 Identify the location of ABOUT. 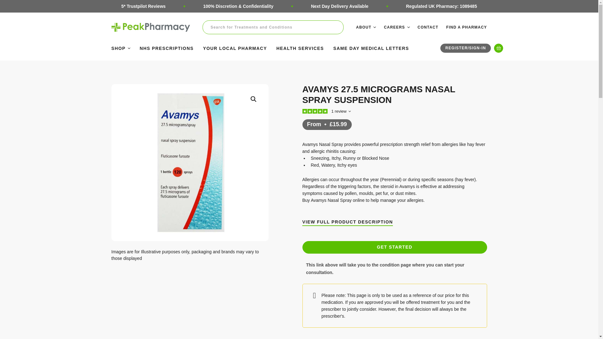
(366, 27).